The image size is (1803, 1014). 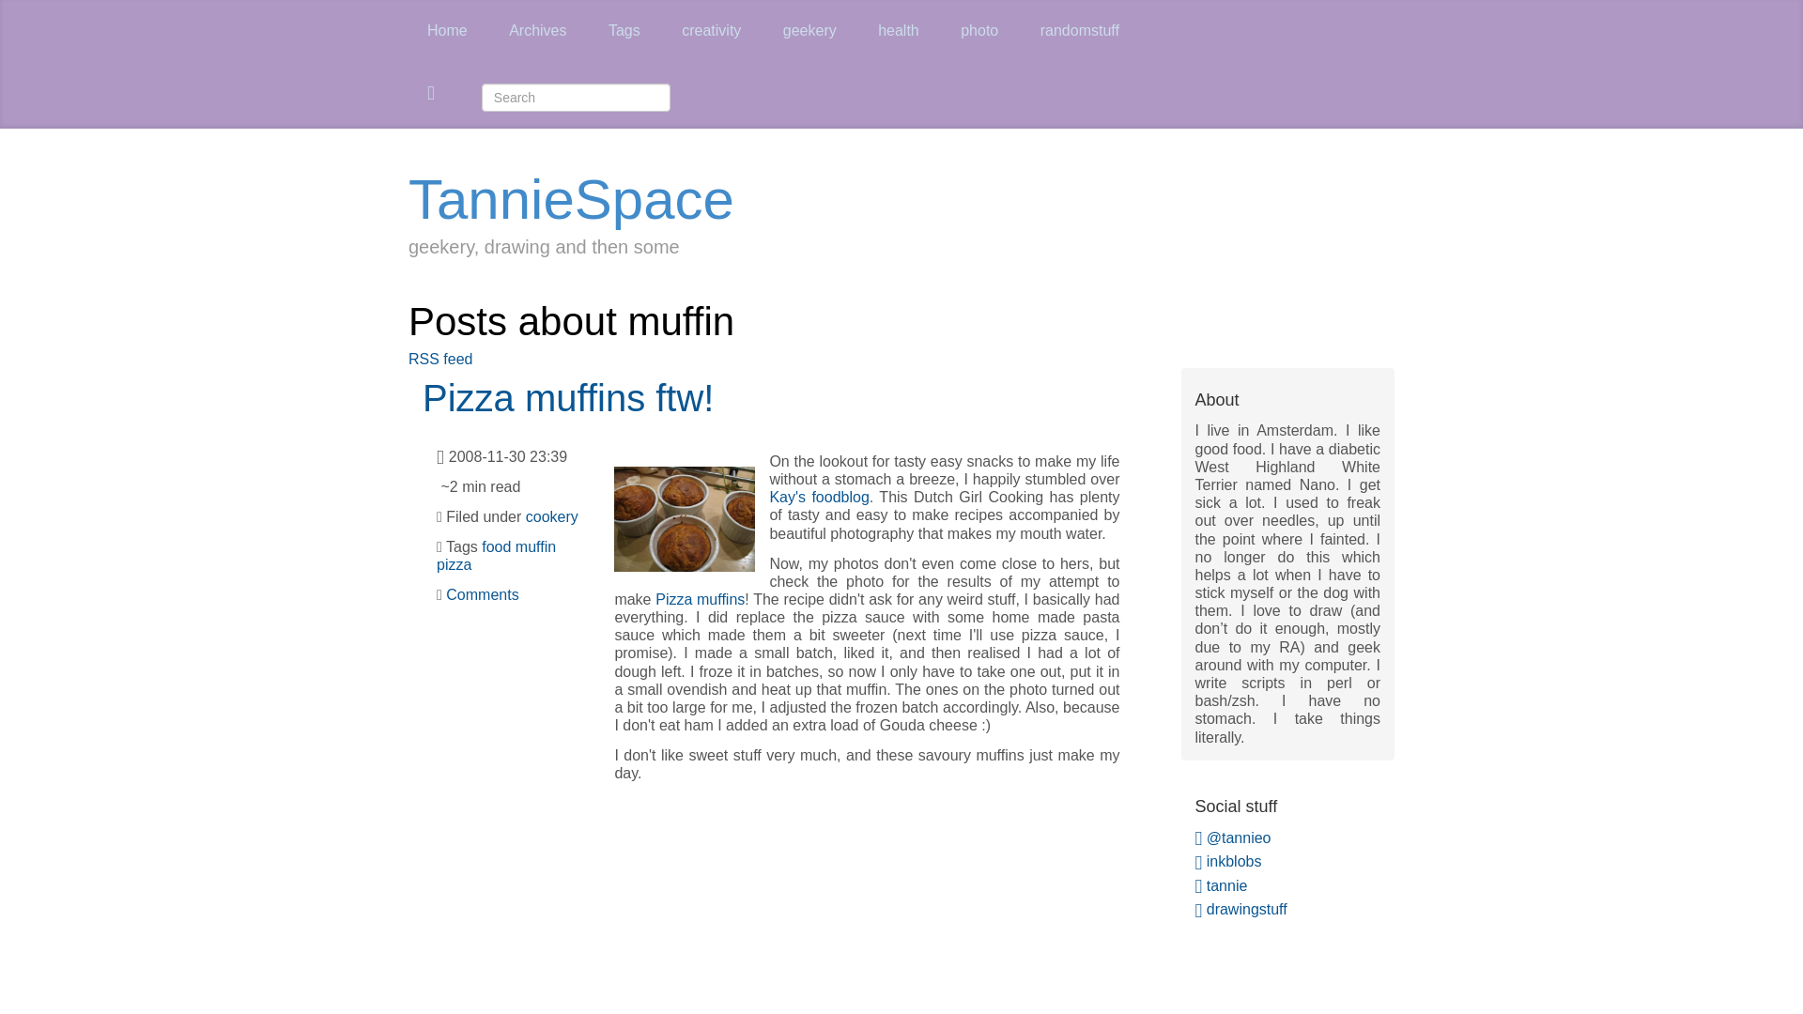 What do you see at coordinates (898, 30) in the screenshot?
I see `health` at bounding box center [898, 30].